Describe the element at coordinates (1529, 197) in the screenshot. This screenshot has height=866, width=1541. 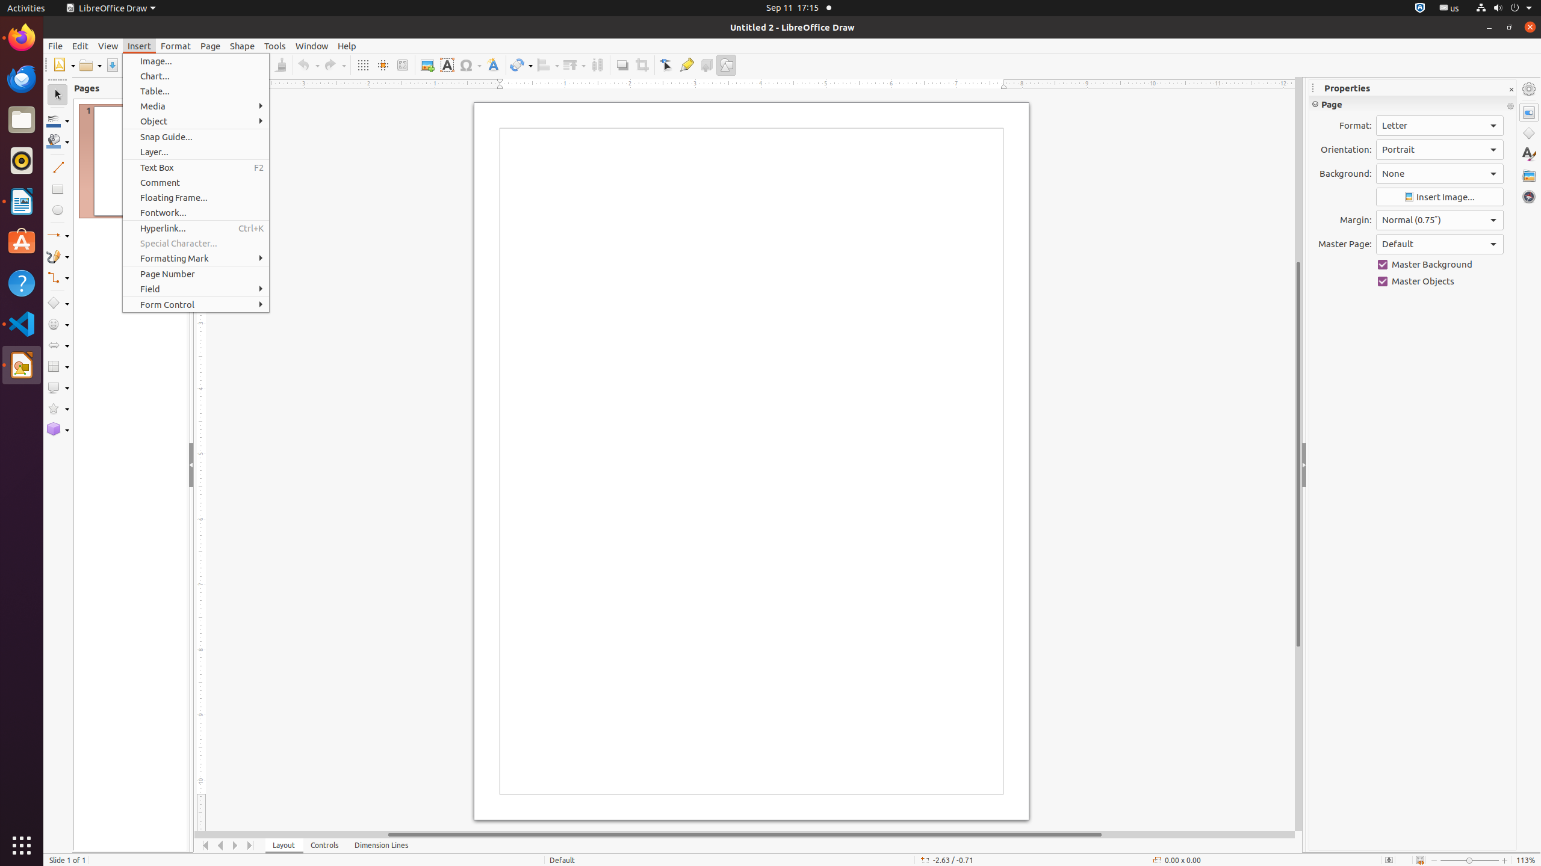
I see `Navigator` at that location.